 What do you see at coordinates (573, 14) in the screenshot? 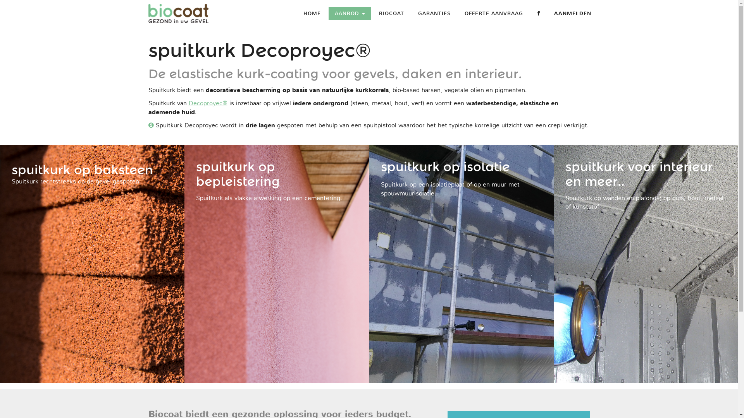
I see `AANMELDEN` at bounding box center [573, 14].